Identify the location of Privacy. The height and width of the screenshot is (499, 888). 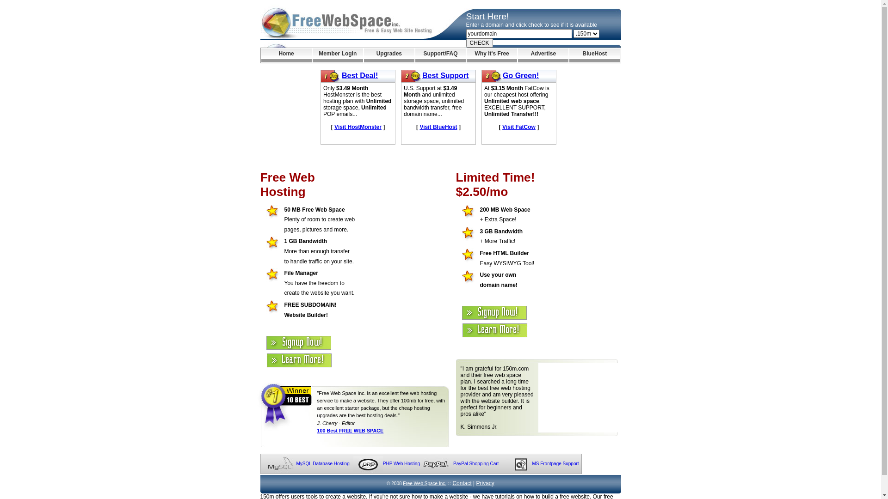
(486, 483).